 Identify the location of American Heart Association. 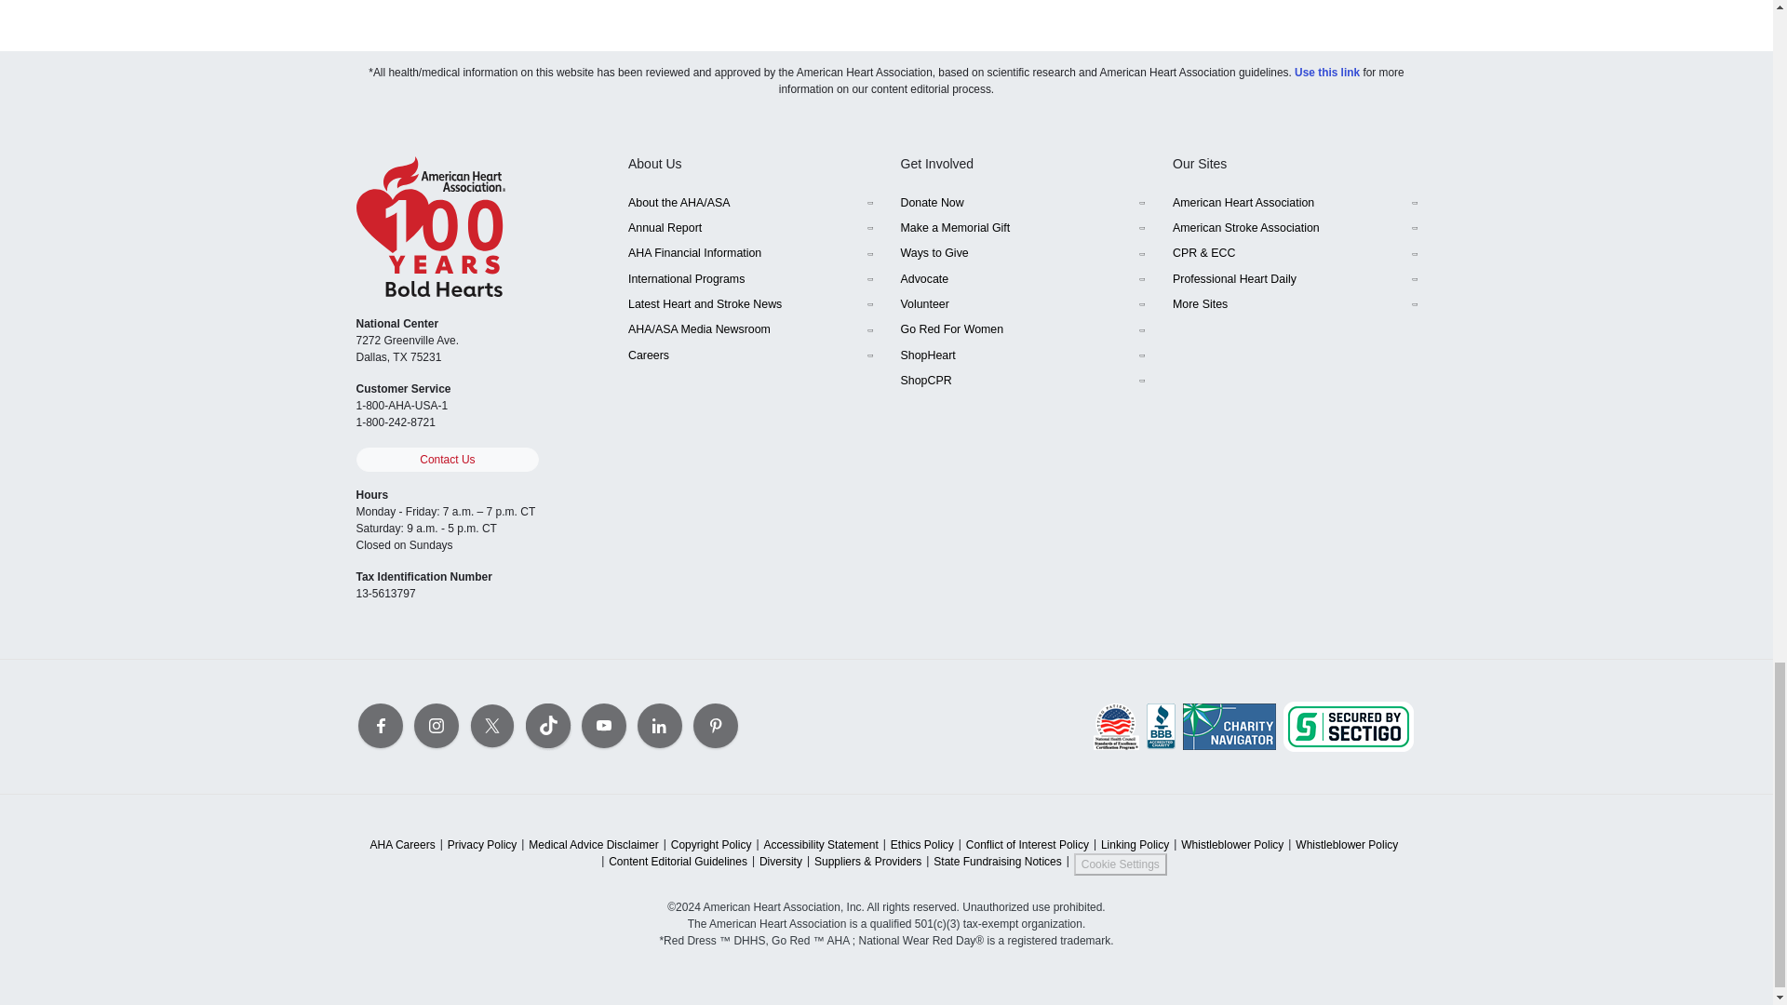
(1294, 203).